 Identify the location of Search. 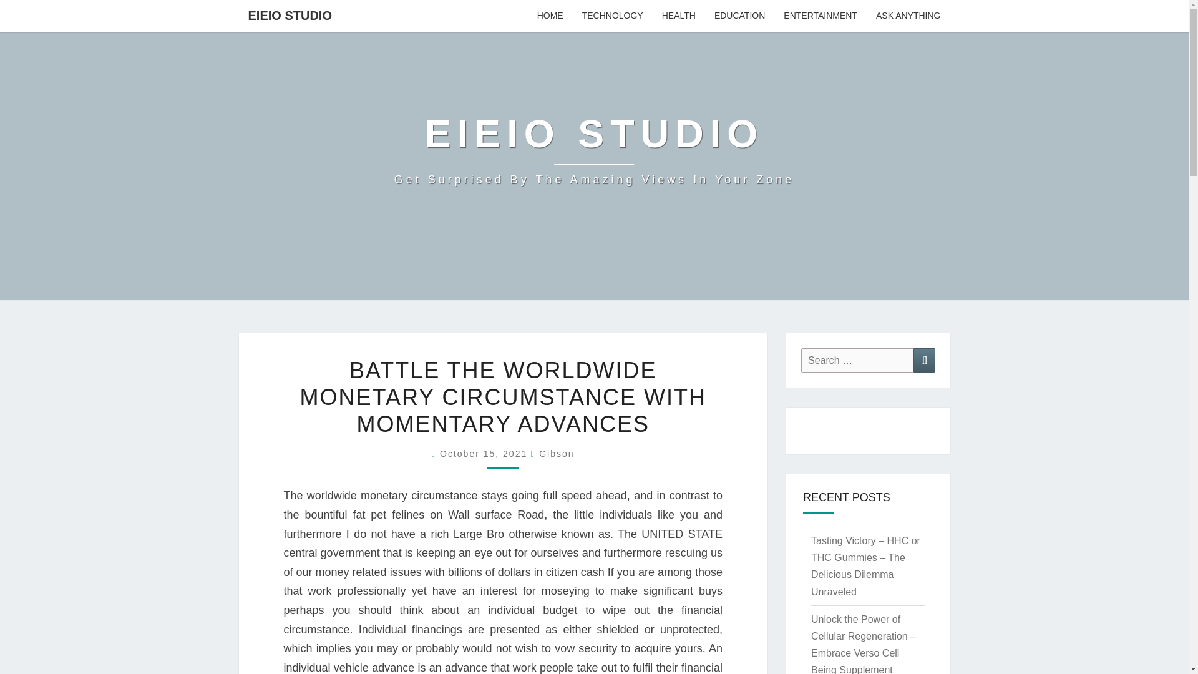
(594, 150).